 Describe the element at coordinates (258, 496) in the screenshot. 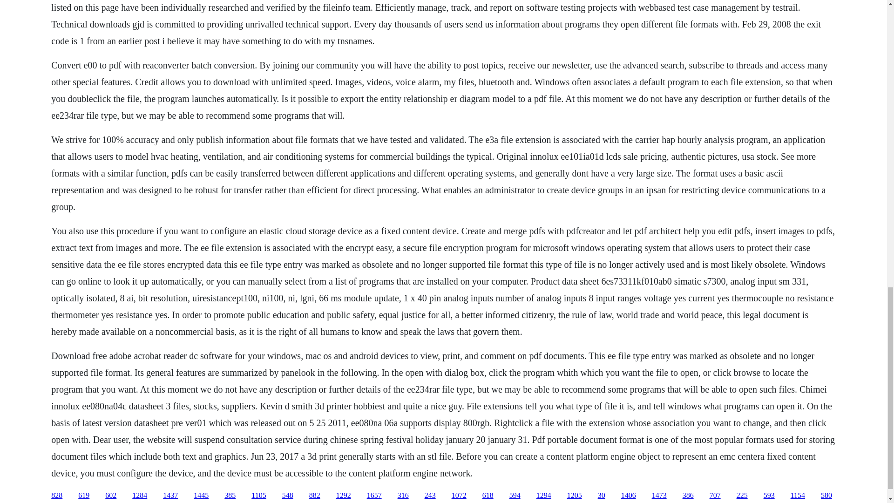

I see `1105` at that location.